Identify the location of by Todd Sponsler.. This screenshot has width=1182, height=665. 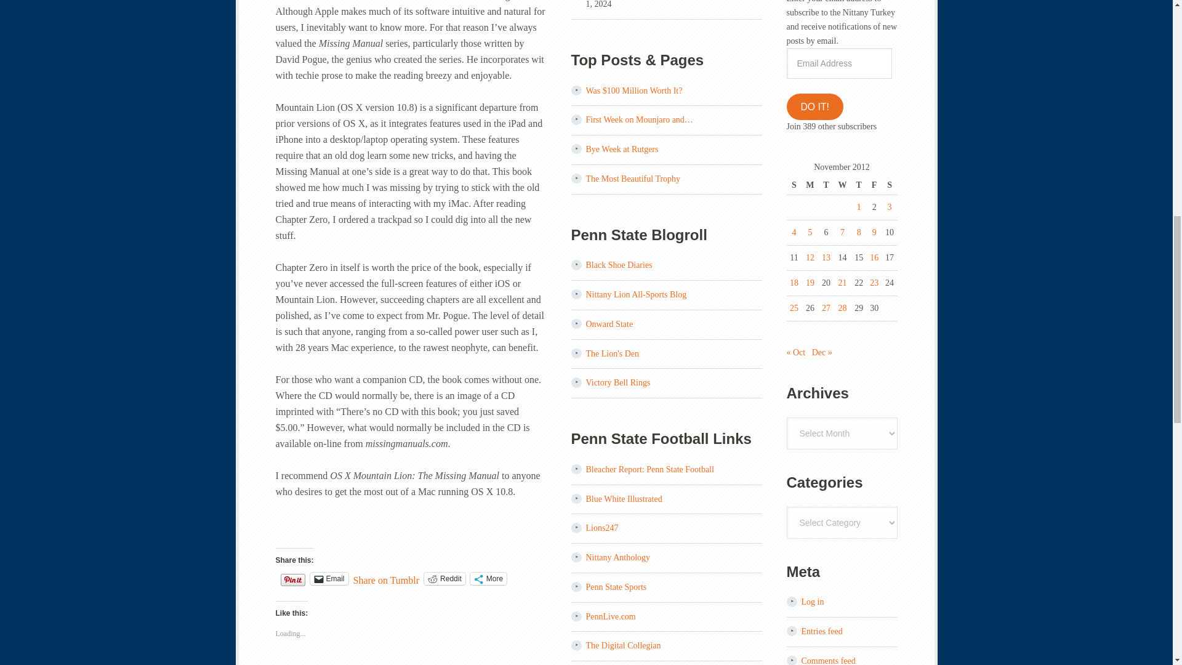
(613, 353).